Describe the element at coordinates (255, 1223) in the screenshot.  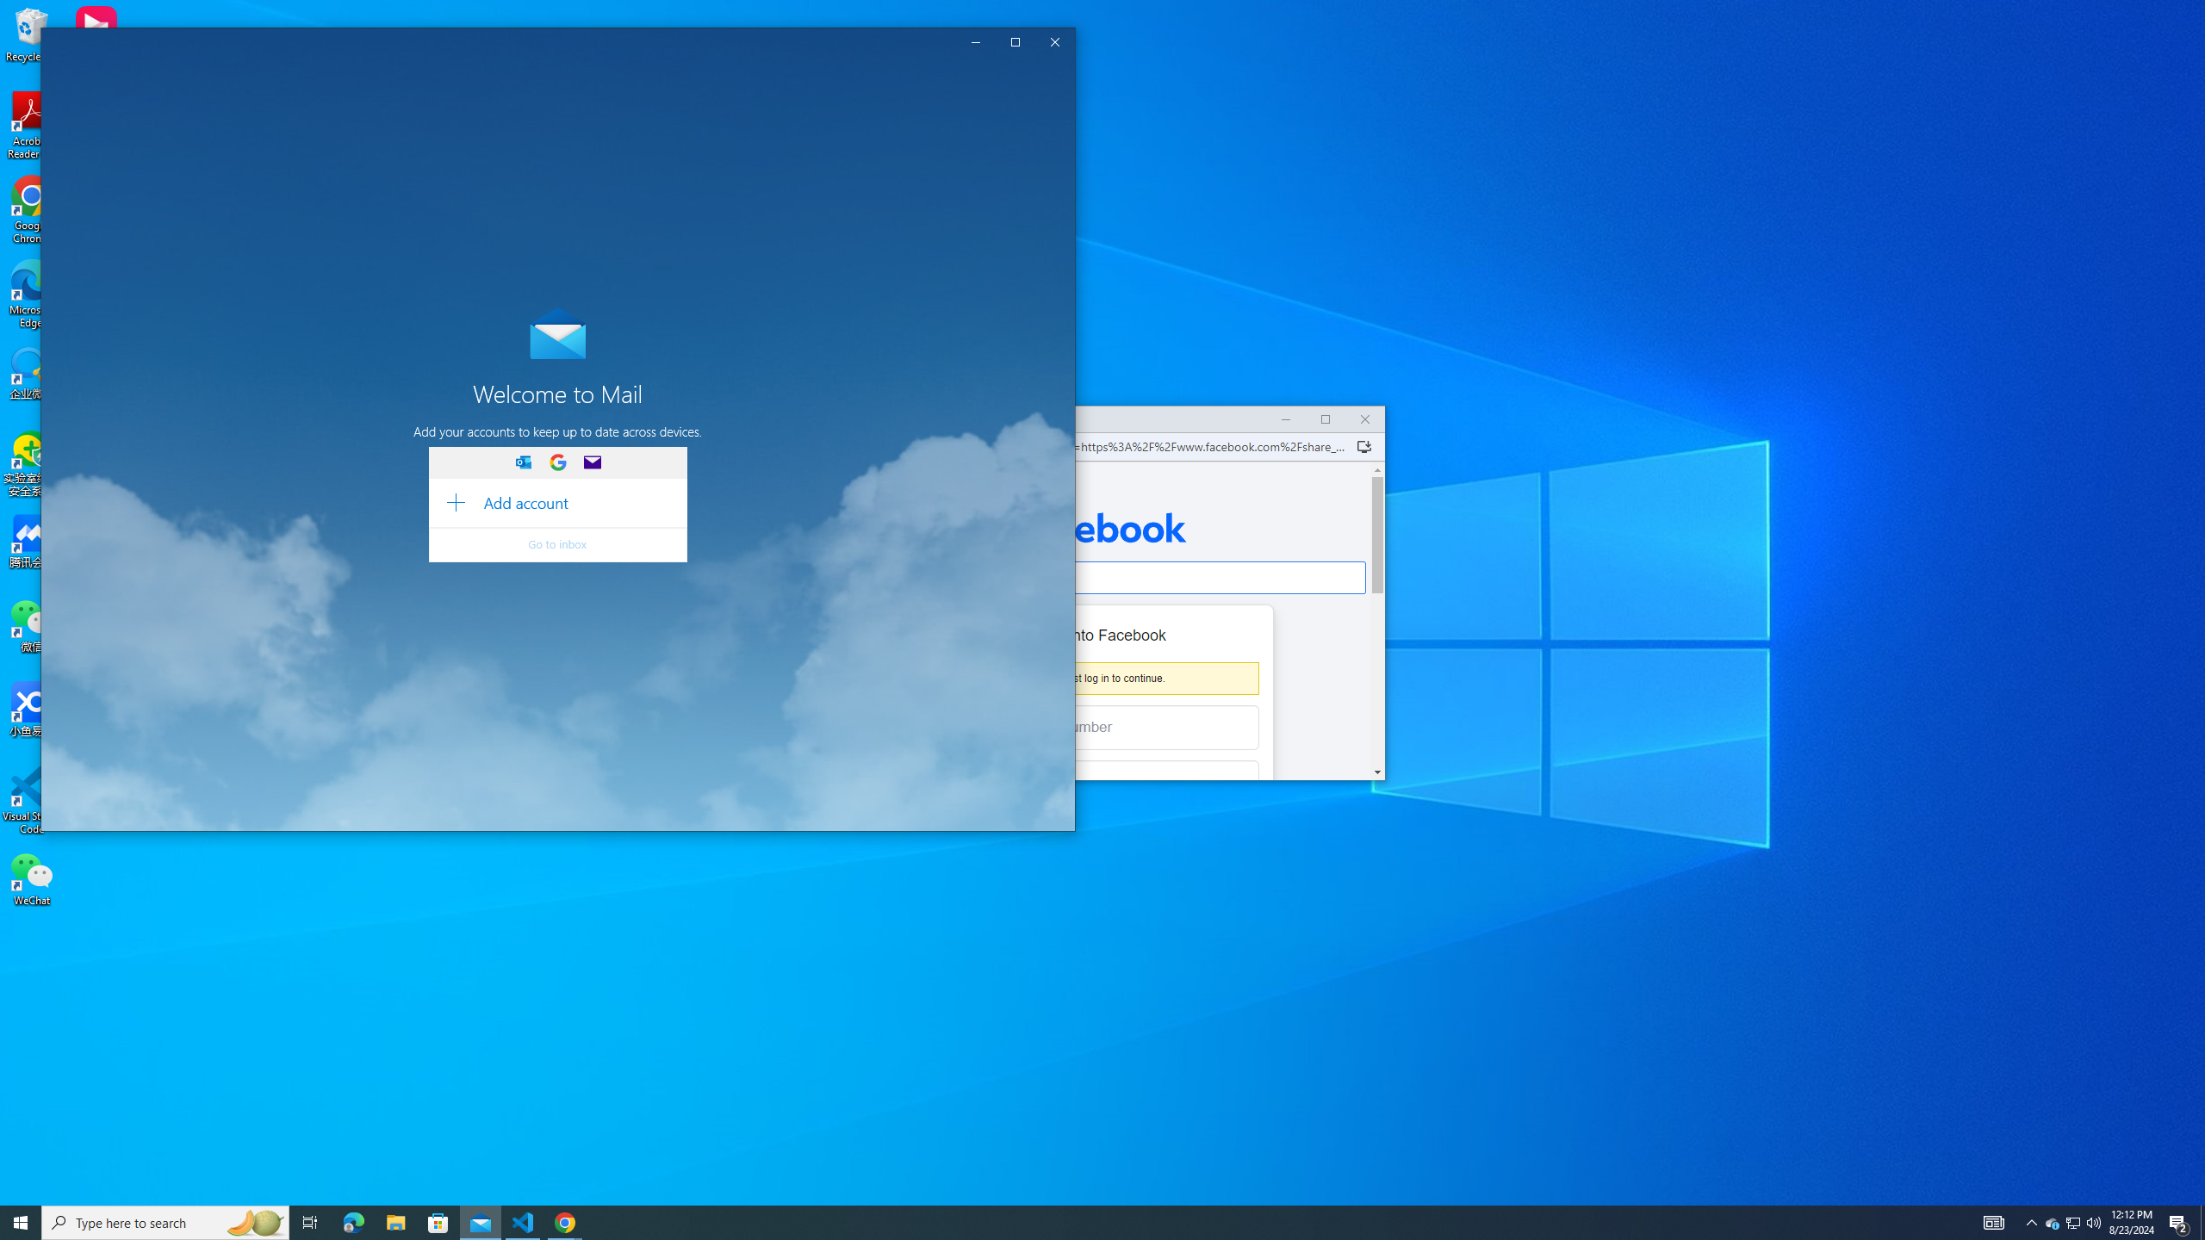
I see `Search highlights icon opens search home window` at that location.